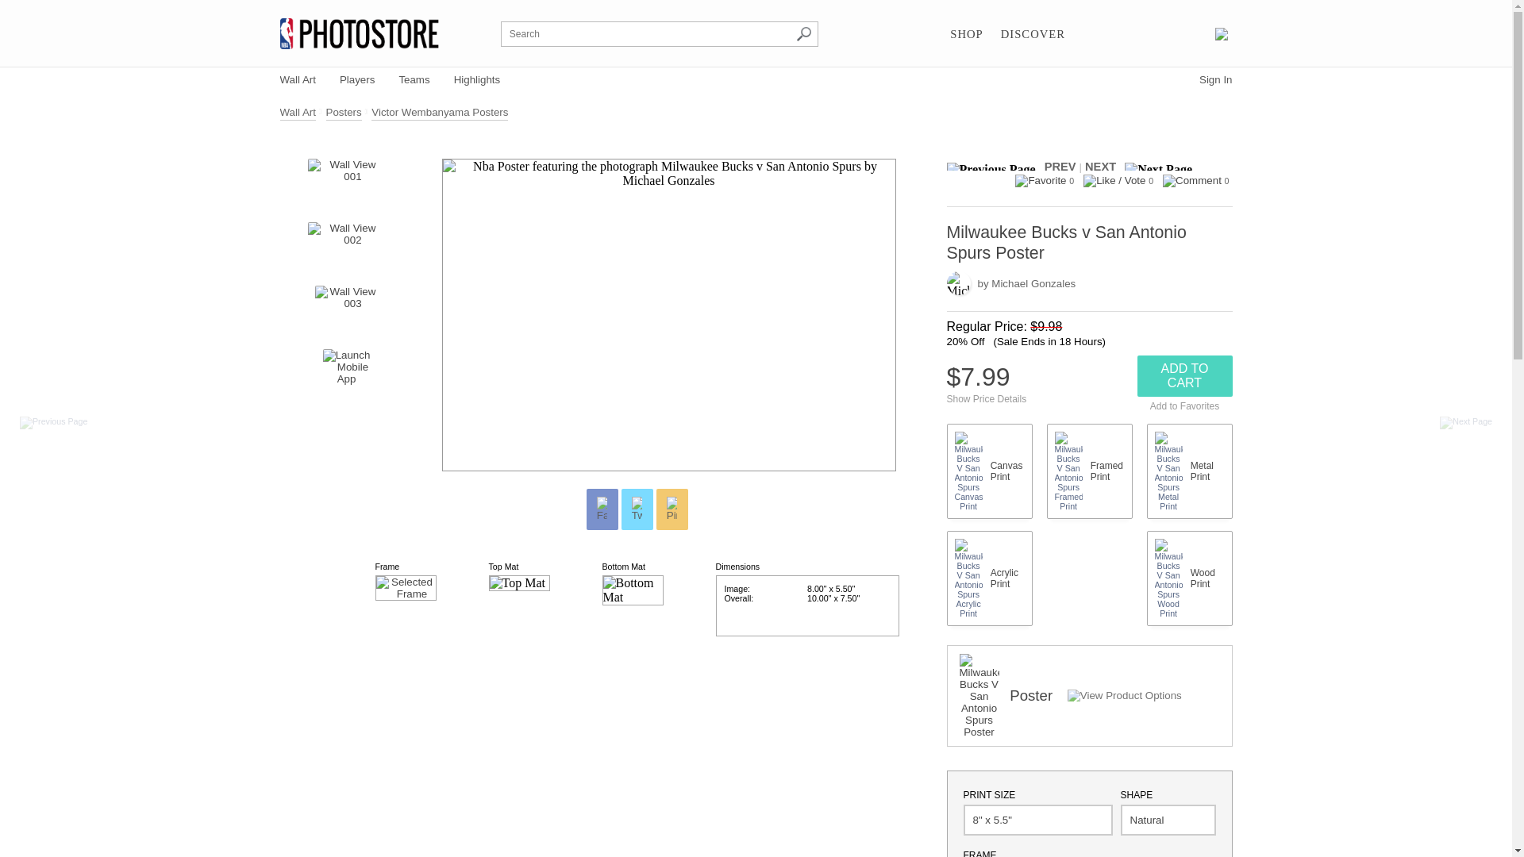 The height and width of the screenshot is (857, 1524). What do you see at coordinates (346, 309) in the screenshot?
I see `Wall View 003` at bounding box center [346, 309].